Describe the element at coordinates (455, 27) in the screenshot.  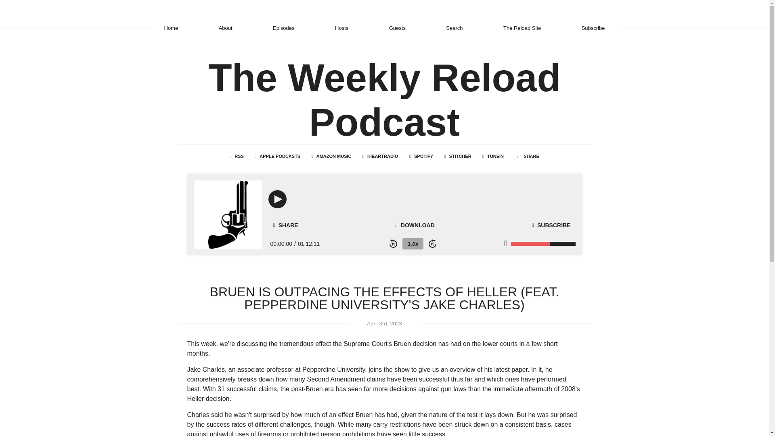
I see `Search` at that location.